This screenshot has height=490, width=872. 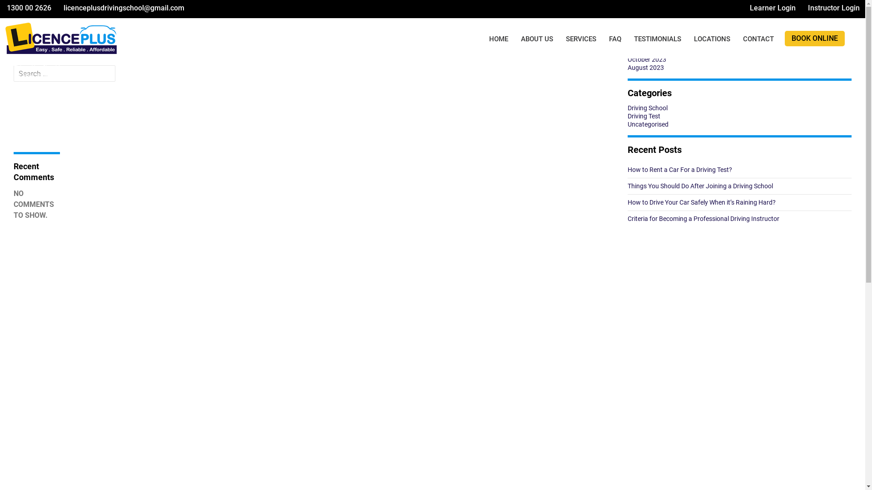 I want to click on August 2023, so click(x=646, y=68).